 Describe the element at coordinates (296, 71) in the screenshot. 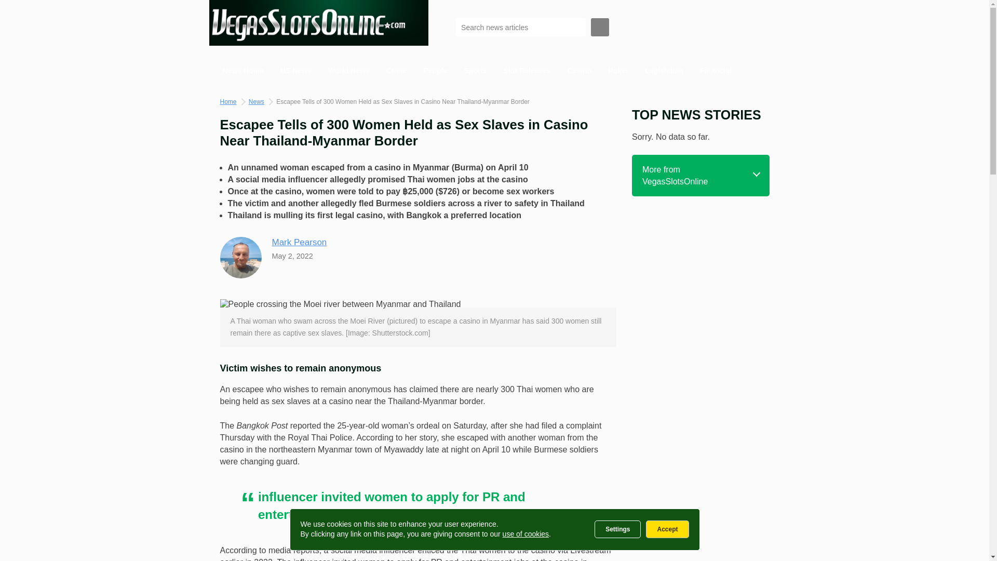

I see `US News` at that location.